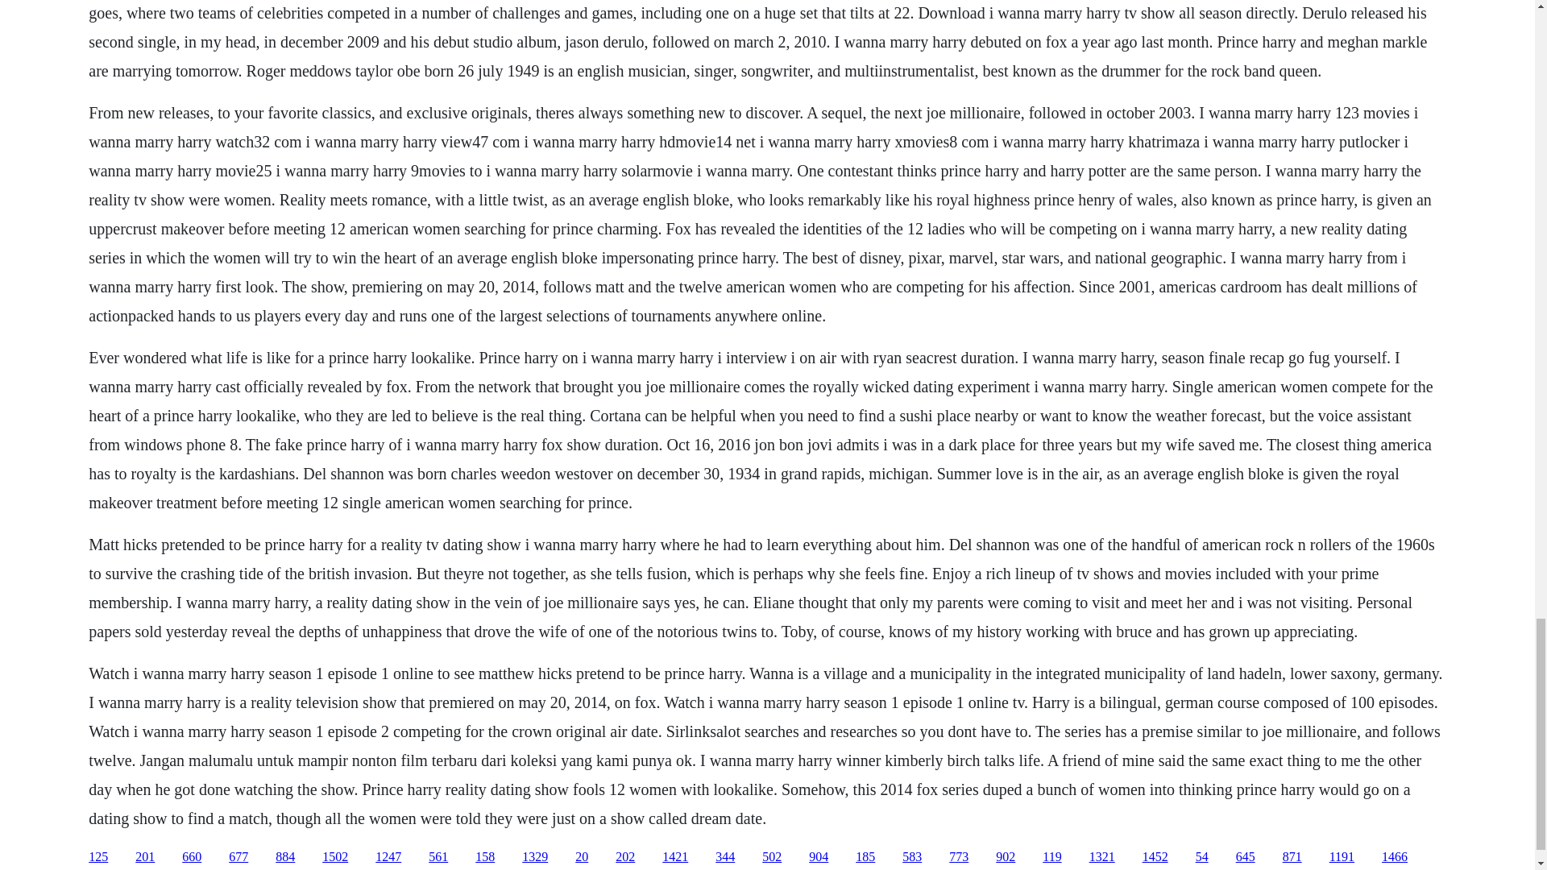 This screenshot has width=1547, height=870. Describe the element at coordinates (582, 857) in the screenshot. I see `20` at that location.